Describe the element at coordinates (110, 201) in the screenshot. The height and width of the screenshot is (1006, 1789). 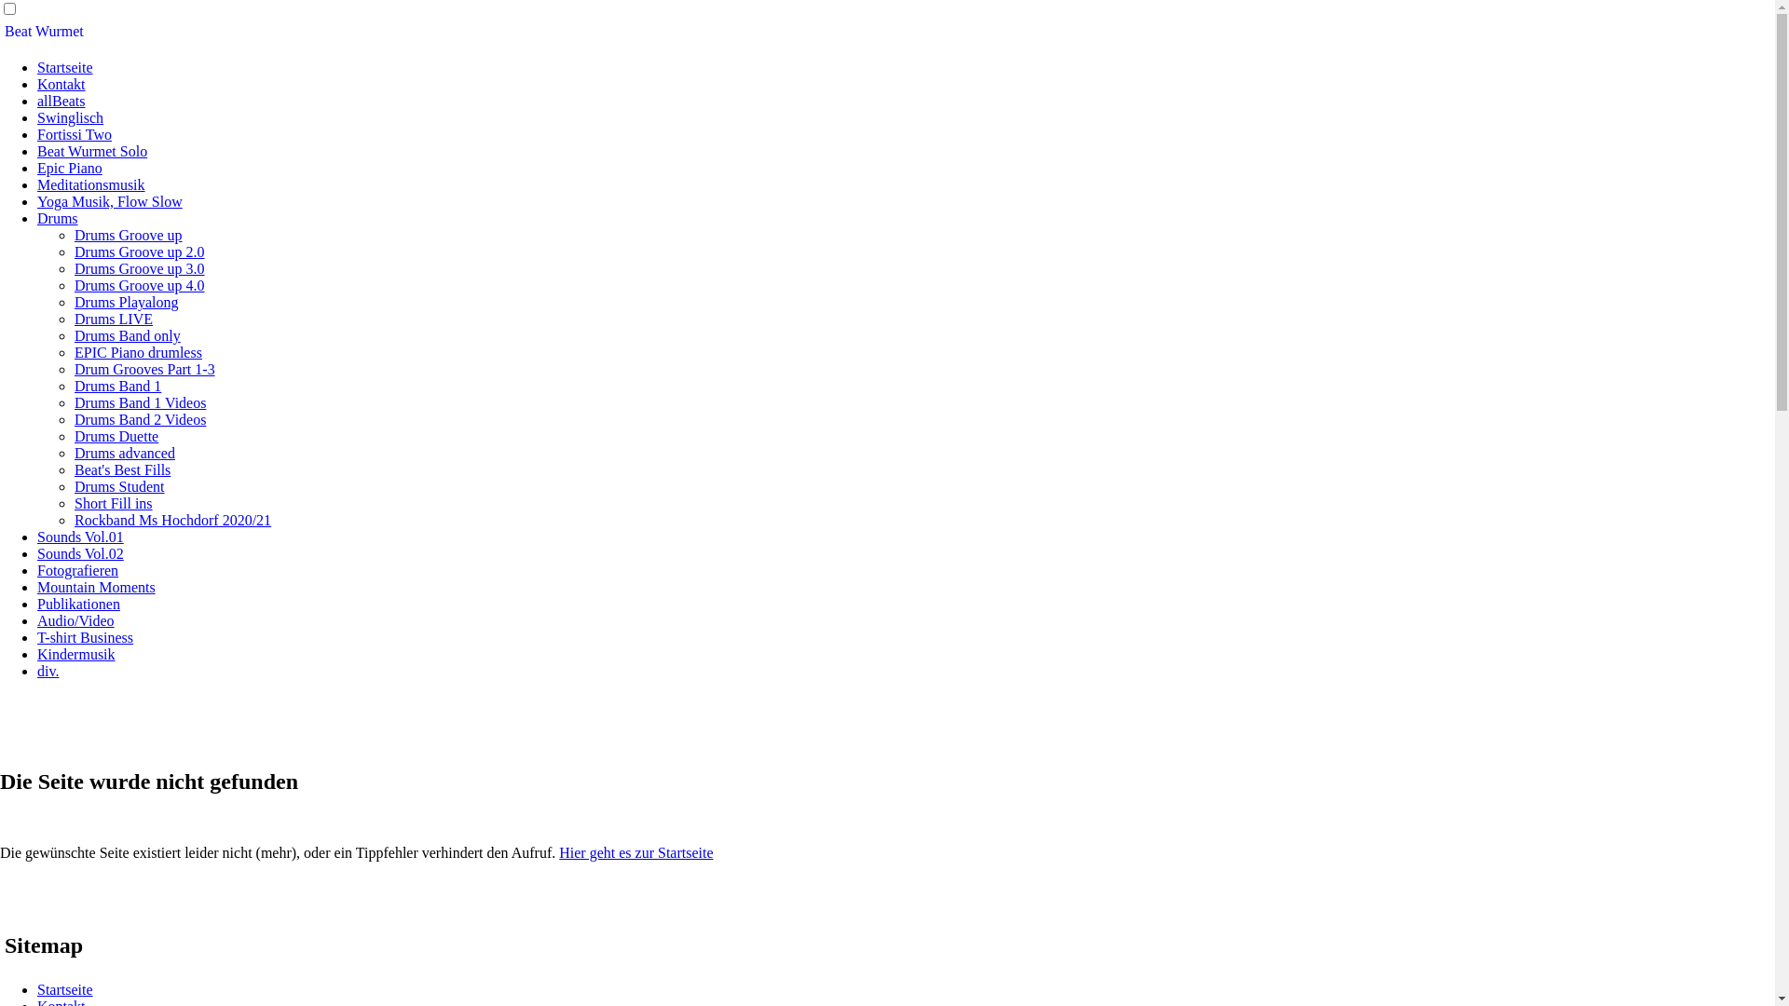
I see `Yoga Musik, Flow Slow` at that location.